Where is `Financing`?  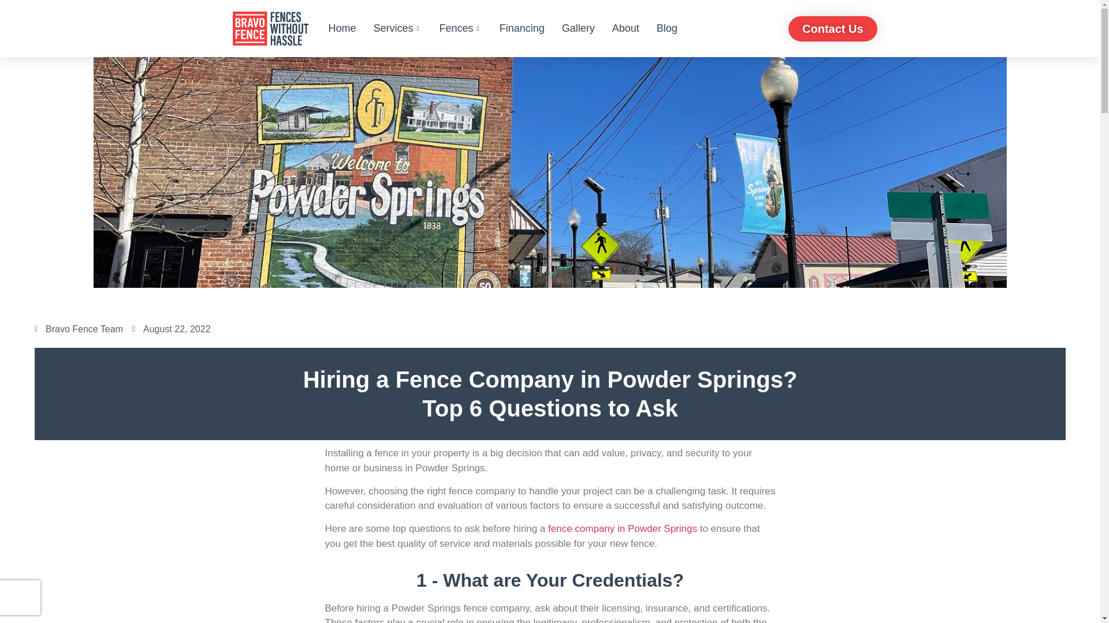 Financing is located at coordinates (522, 28).